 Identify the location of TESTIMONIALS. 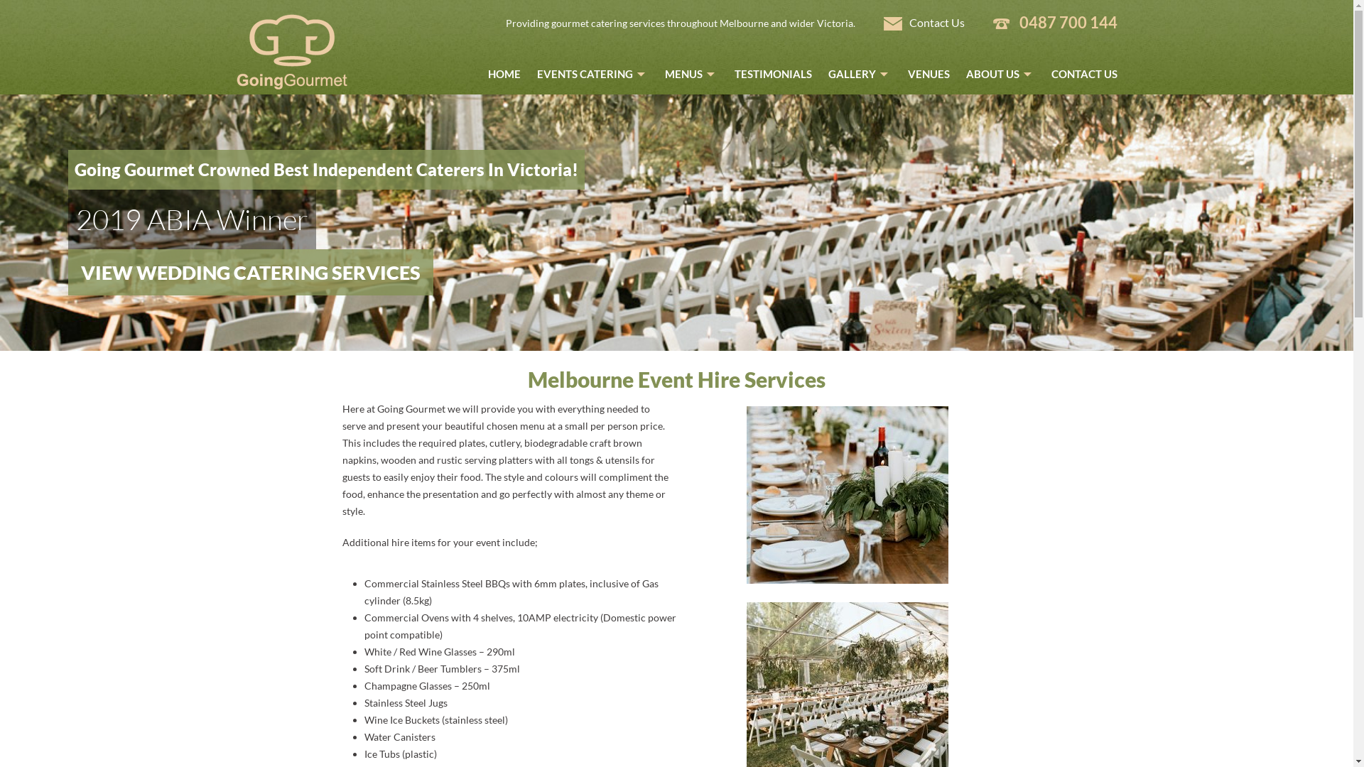
(773, 74).